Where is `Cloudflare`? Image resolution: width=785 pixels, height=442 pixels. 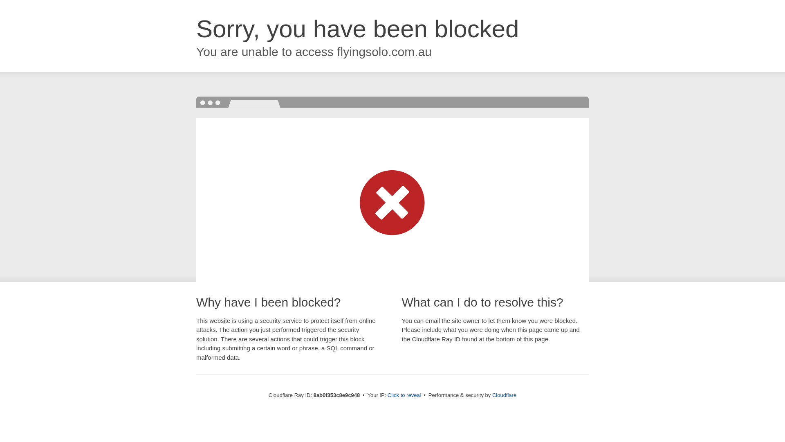
Cloudflare is located at coordinates (504, 395).